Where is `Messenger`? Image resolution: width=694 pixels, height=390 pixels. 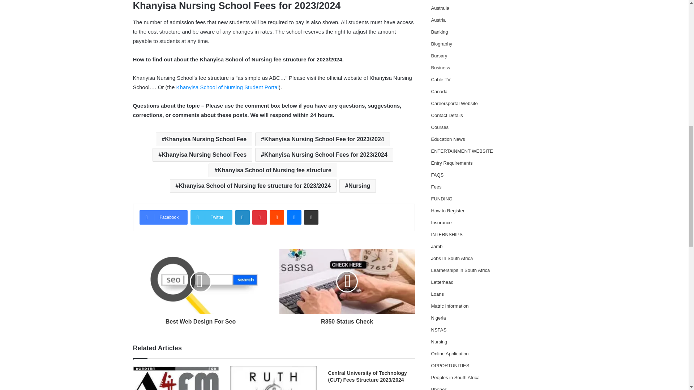 Messenger is located at coordinates (294, 217).